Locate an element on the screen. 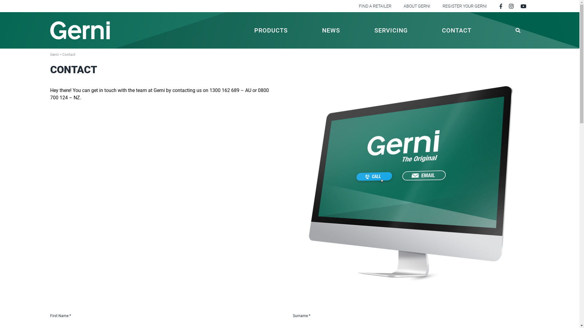 The width and height of the screenshot is (584, 328). FIND A RETAILER is located at coordinates (375, 6).